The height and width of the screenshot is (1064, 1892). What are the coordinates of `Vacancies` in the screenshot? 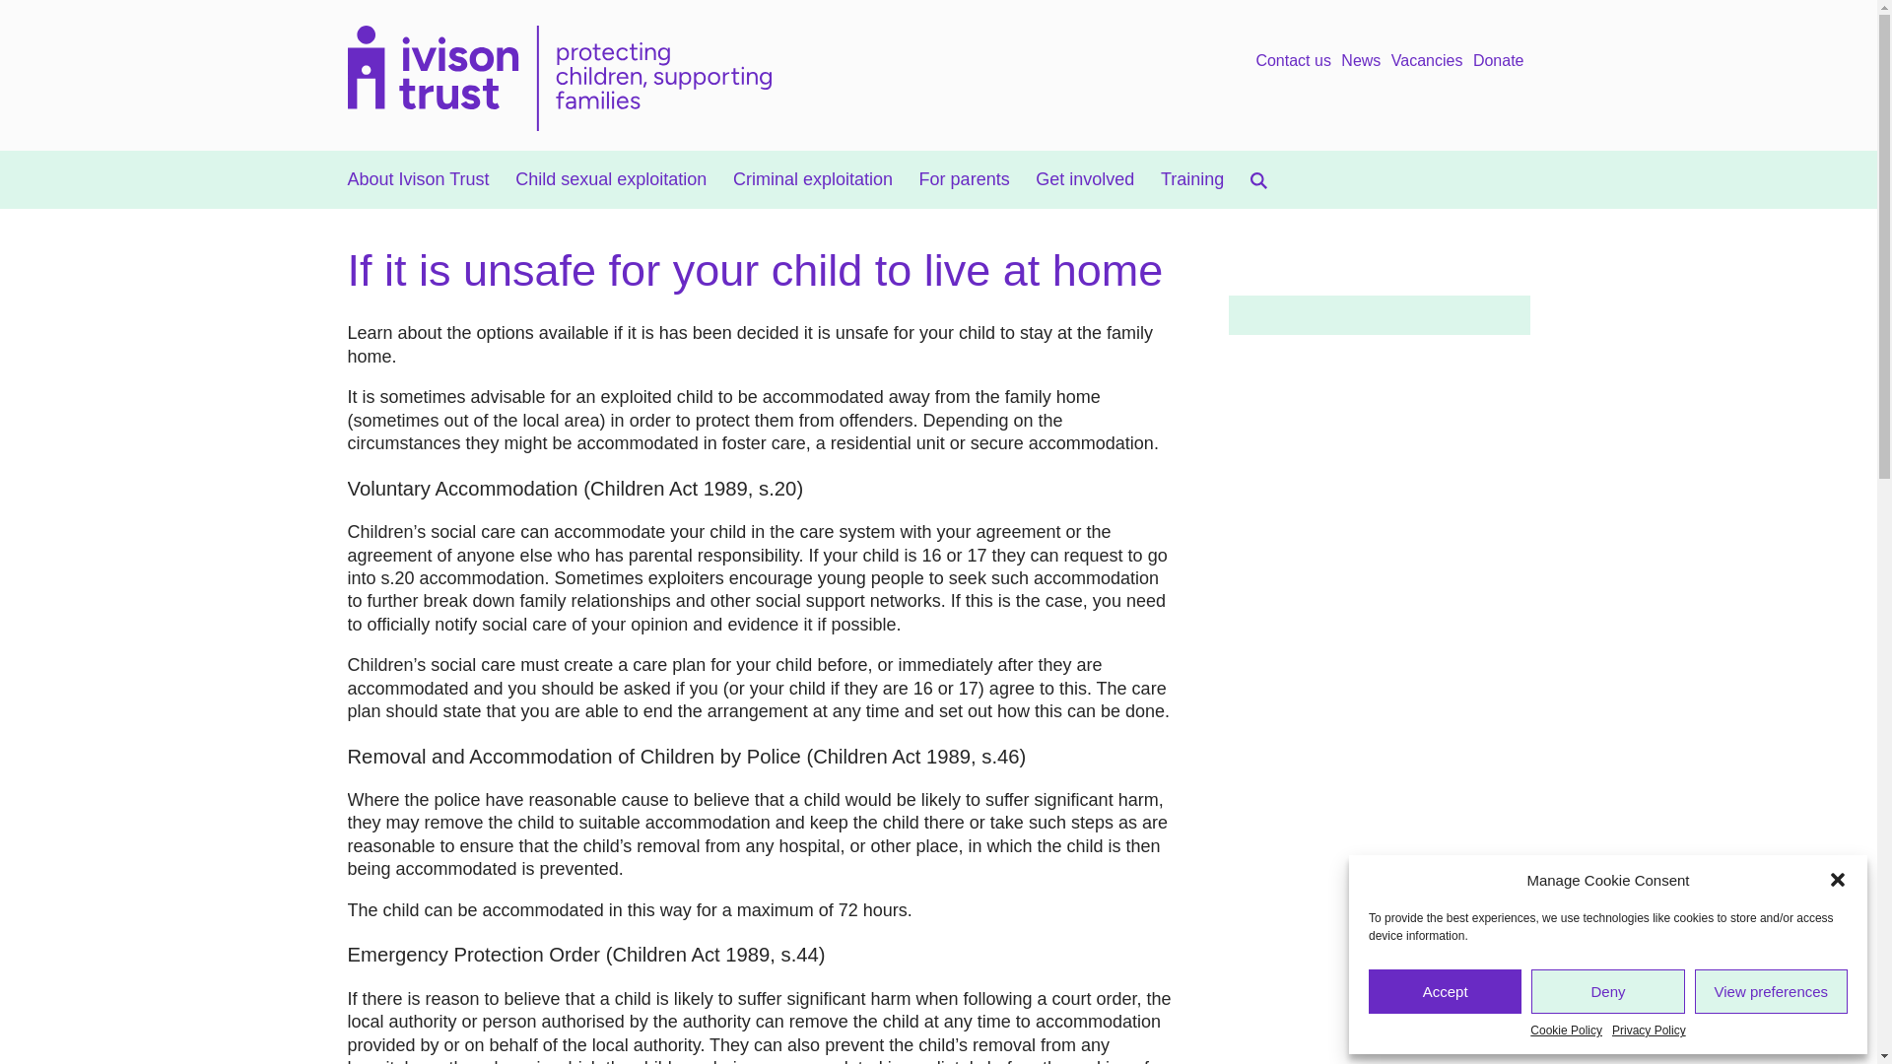 It's located at (1427, 61).